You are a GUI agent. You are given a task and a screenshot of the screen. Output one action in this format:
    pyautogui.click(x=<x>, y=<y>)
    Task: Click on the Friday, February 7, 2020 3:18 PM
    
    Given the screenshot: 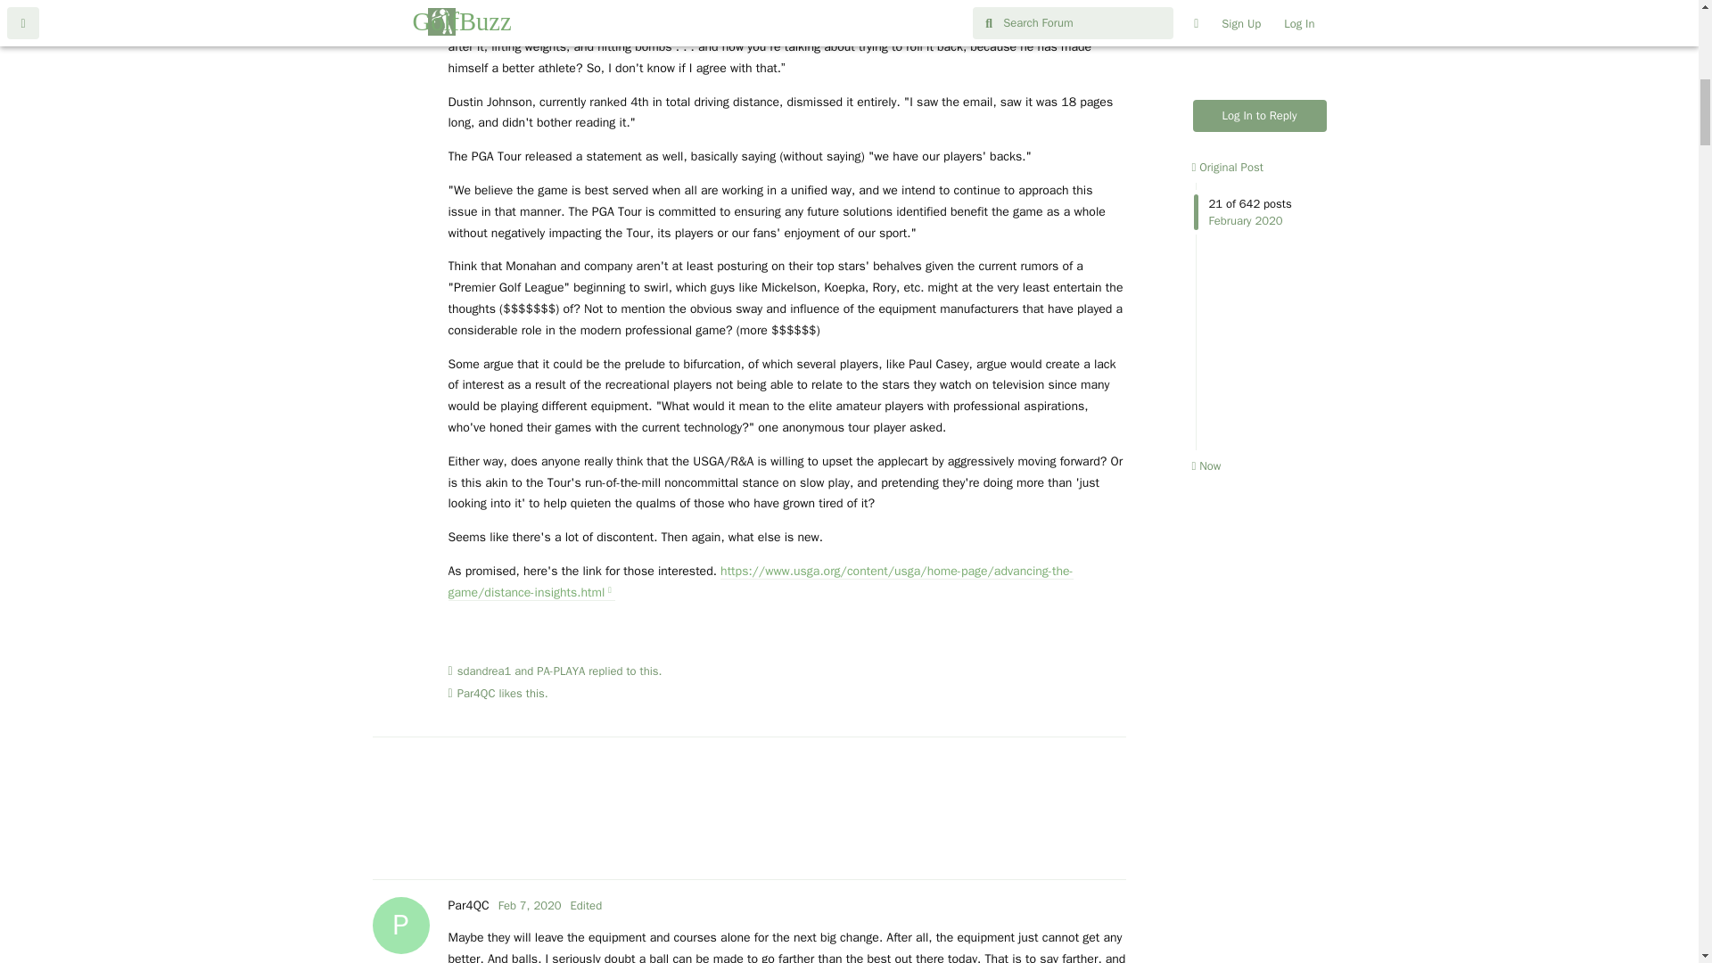 What is the action you would take?
    pyautogui.click(x=530, y=904)
    